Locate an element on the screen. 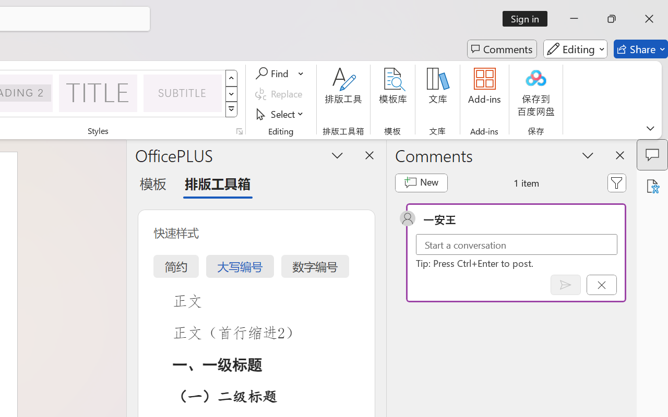 This screenshot has width=668, height=417. Sign in is located at coordinates (528, 19).